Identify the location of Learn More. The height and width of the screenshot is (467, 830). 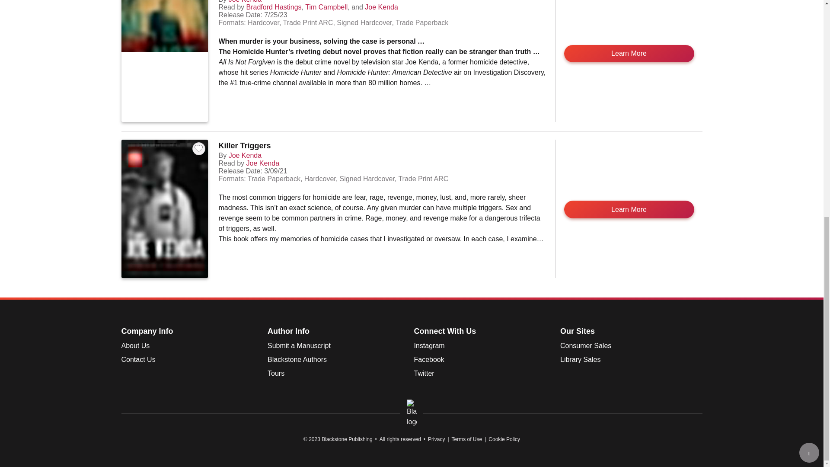
(629, 209).